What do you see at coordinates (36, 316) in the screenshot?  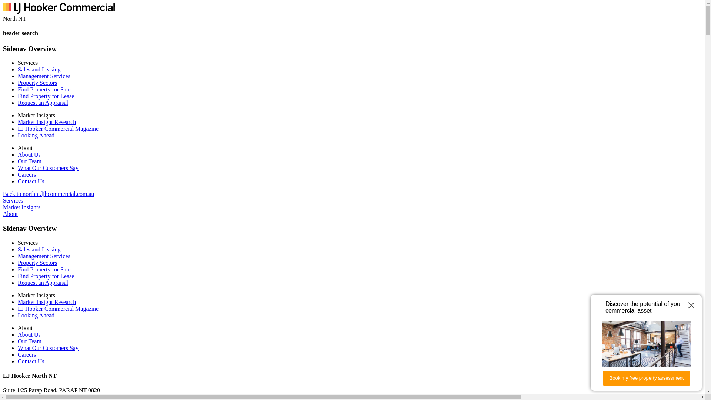 I see `Looking Ahead` at bounding box center [36, 316].